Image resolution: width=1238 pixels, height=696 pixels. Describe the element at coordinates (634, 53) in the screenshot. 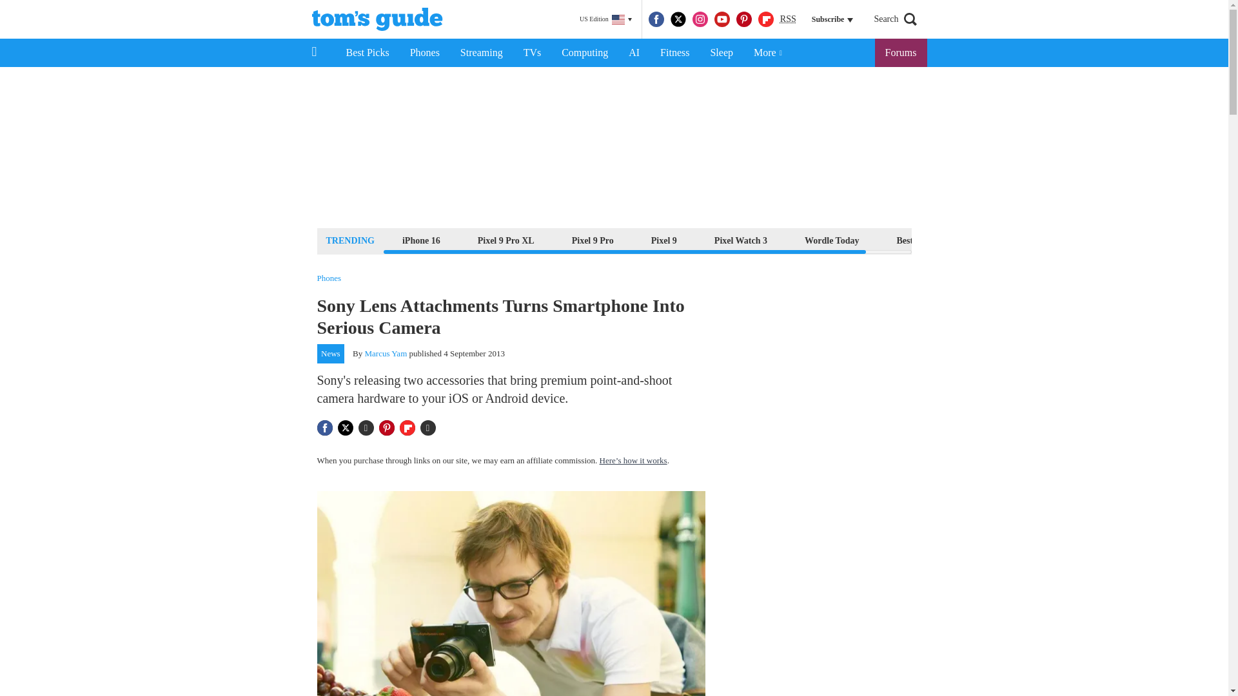

I see `AI` at that location.